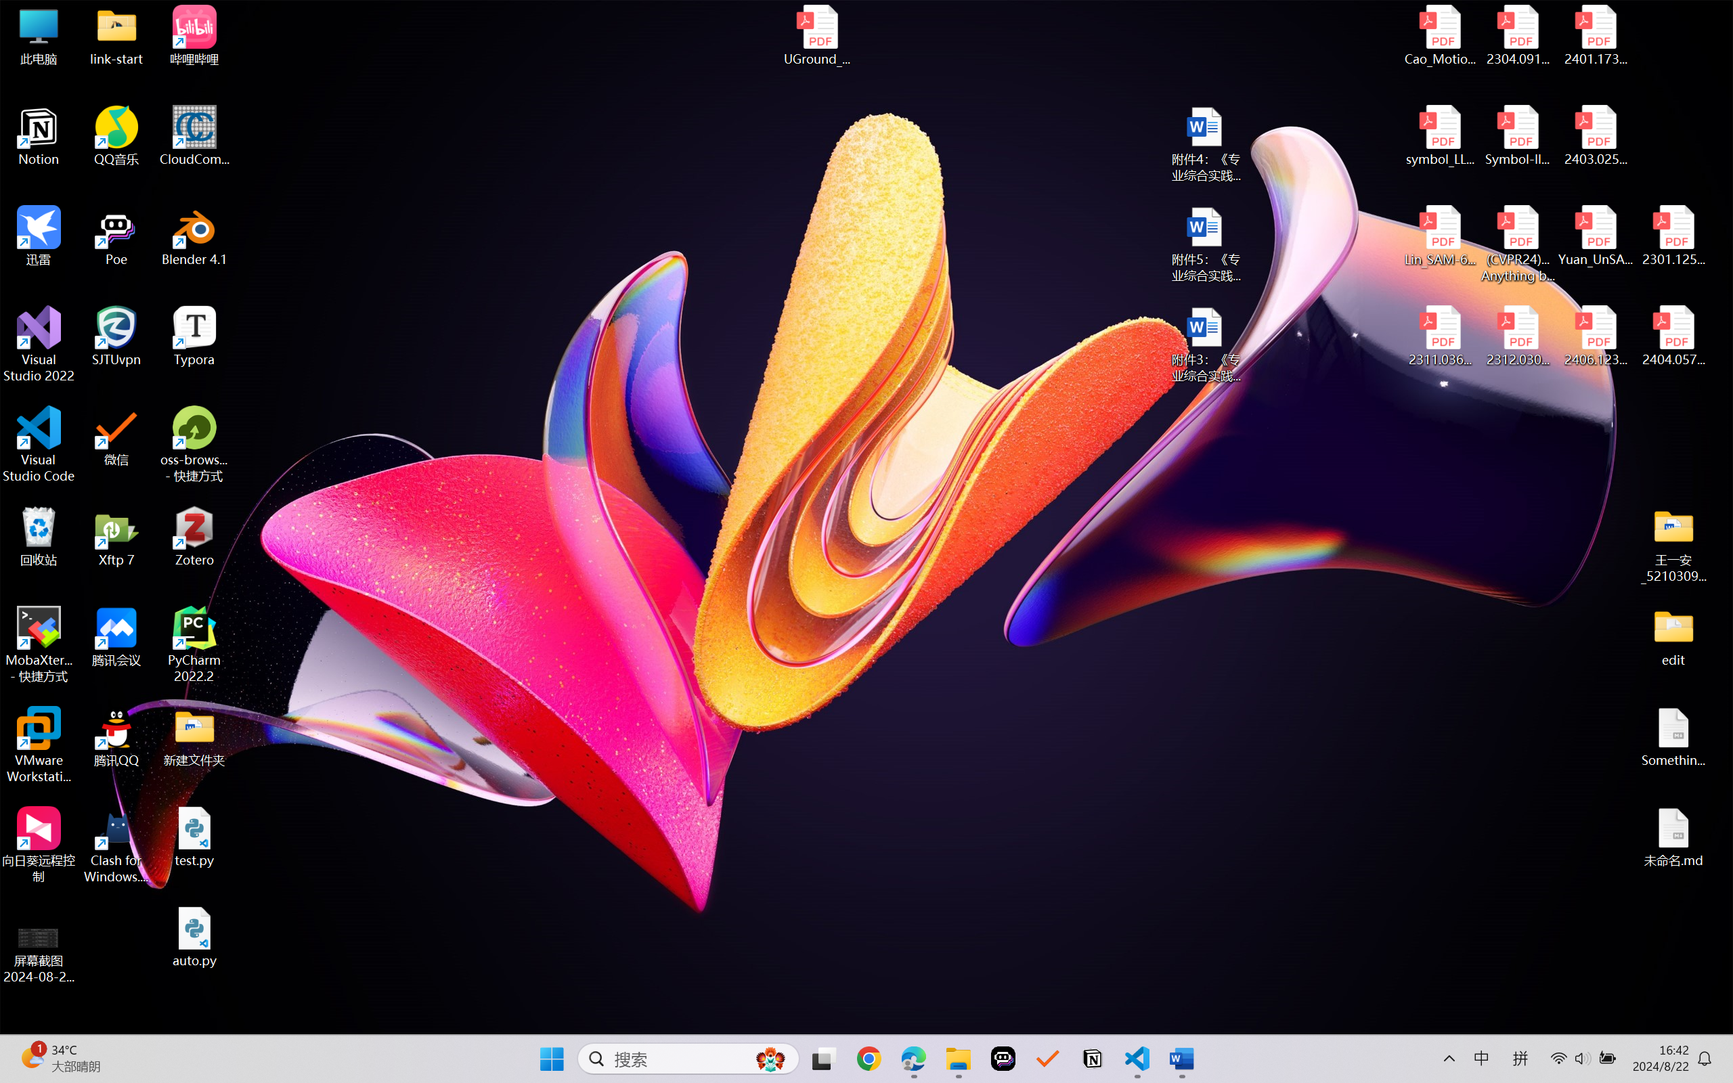 Image resolution: width=1733 pixels, height=1083 pixels. What do you see at coordinates (1673, 236) in the screenshot?
I see `2301.12597v3.pdf` at bounding box center [1673, 236].